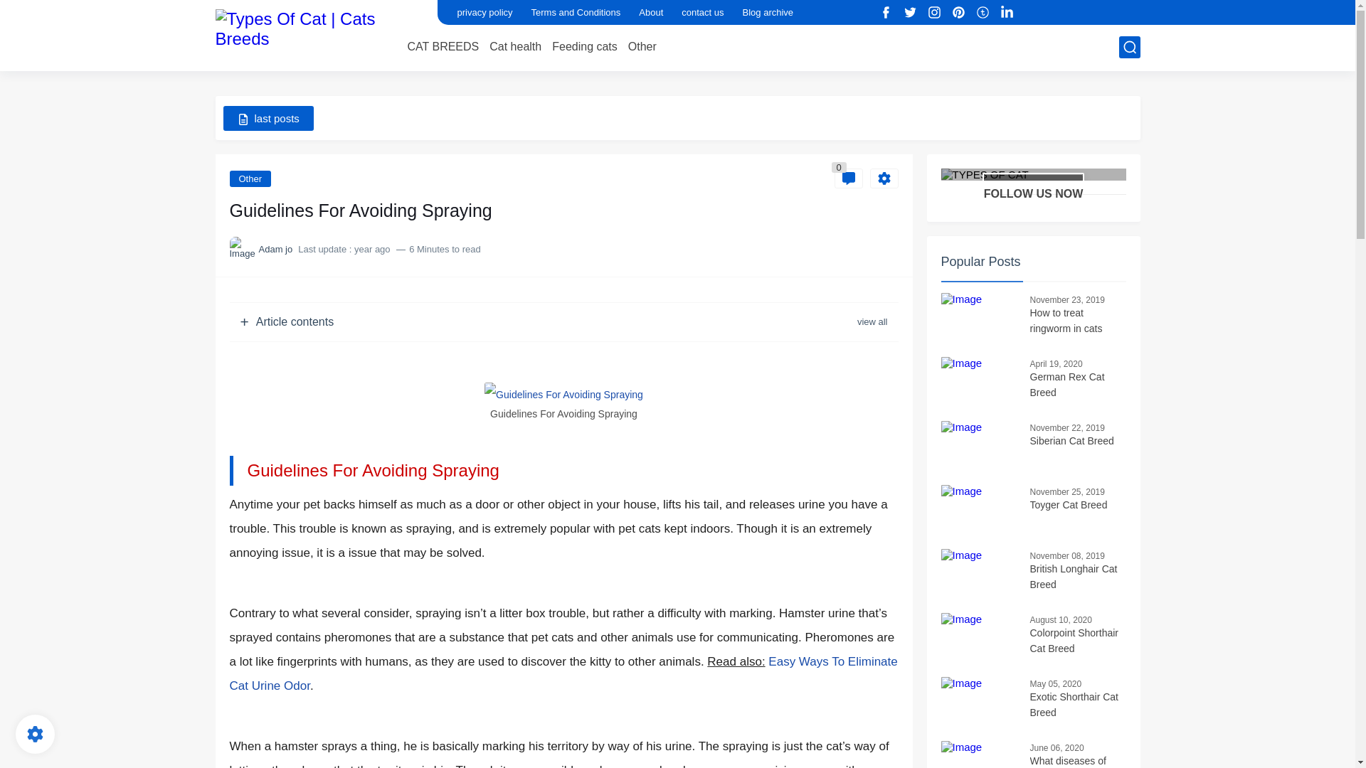  What do you see at coordinates (584, 47) in the screenshot?
I see `Feeding cats` at bounding box center [584, 47].